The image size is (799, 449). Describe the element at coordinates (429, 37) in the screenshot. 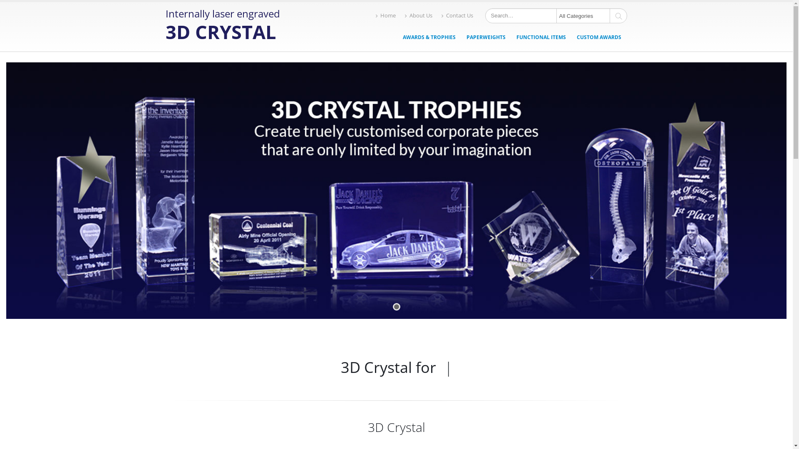

I see `AWARDS & TROPHIES` at that location.